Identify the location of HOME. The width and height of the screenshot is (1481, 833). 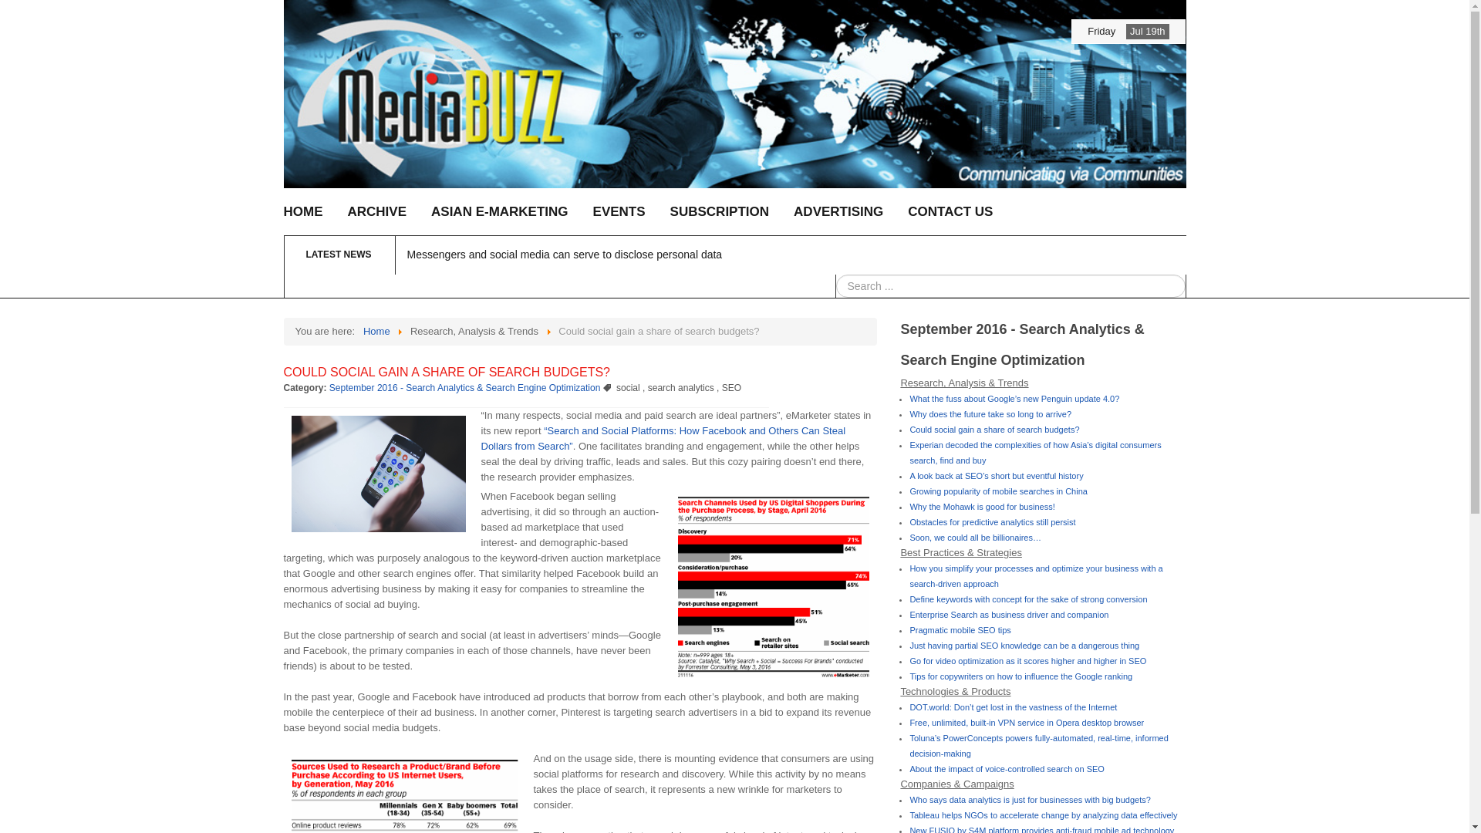
(303, 211).